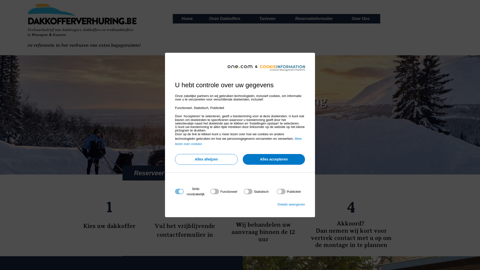 The height and width of the screenshot is (270, 480). Describe the element at coordinates (238, 222) in the screenshot. I see `Strikt noodzakelijk` at that location.